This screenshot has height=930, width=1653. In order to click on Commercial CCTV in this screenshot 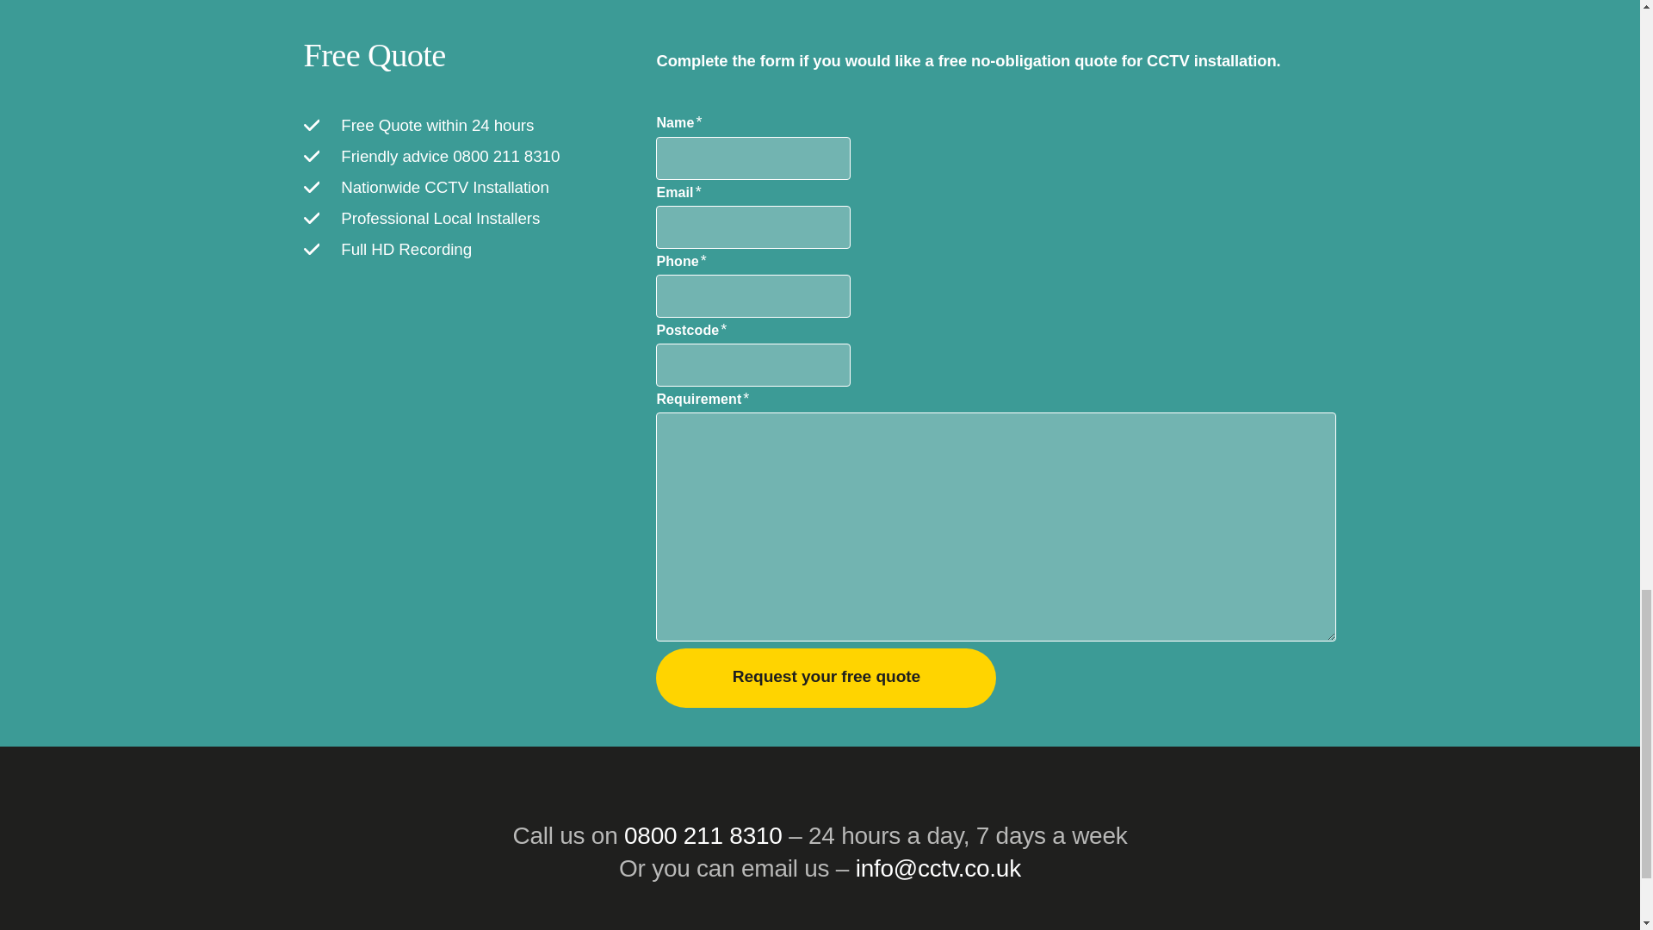, I will do `click(834, 928)`.